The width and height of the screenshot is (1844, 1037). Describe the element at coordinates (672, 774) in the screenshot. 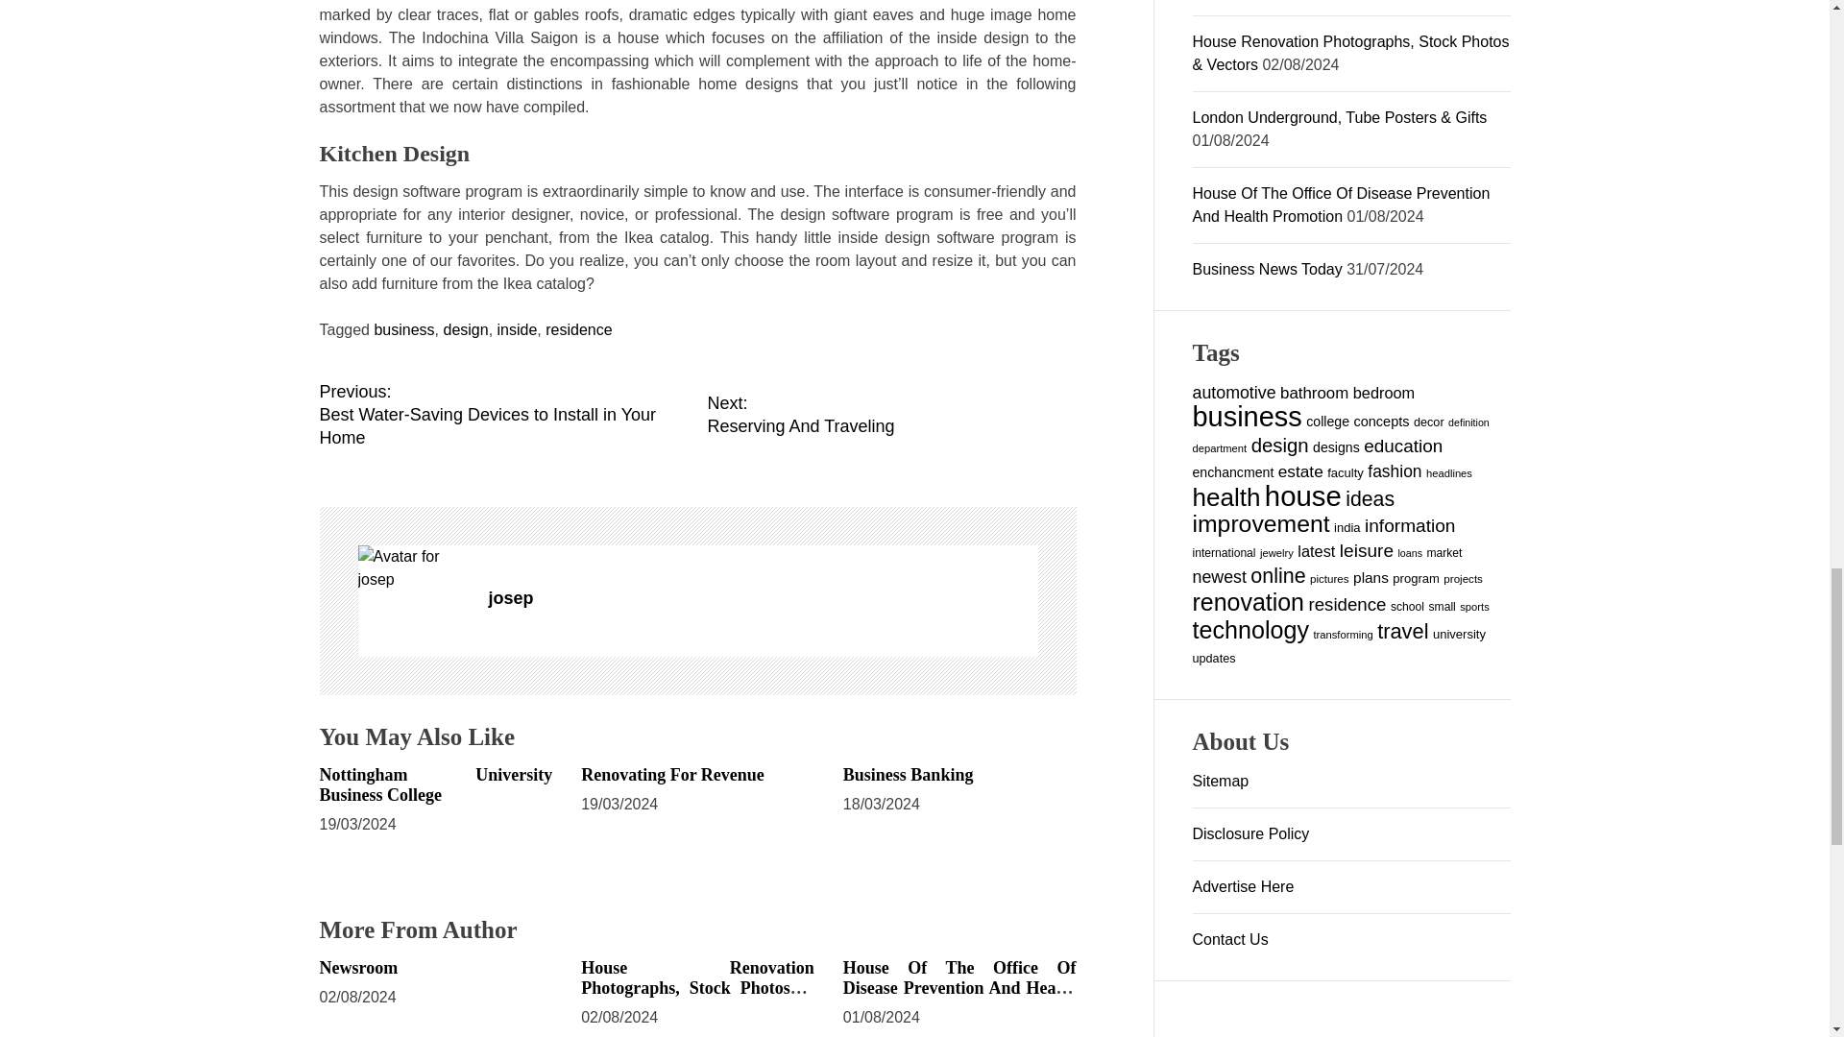

I see `Renovating For Revenue` at that location.